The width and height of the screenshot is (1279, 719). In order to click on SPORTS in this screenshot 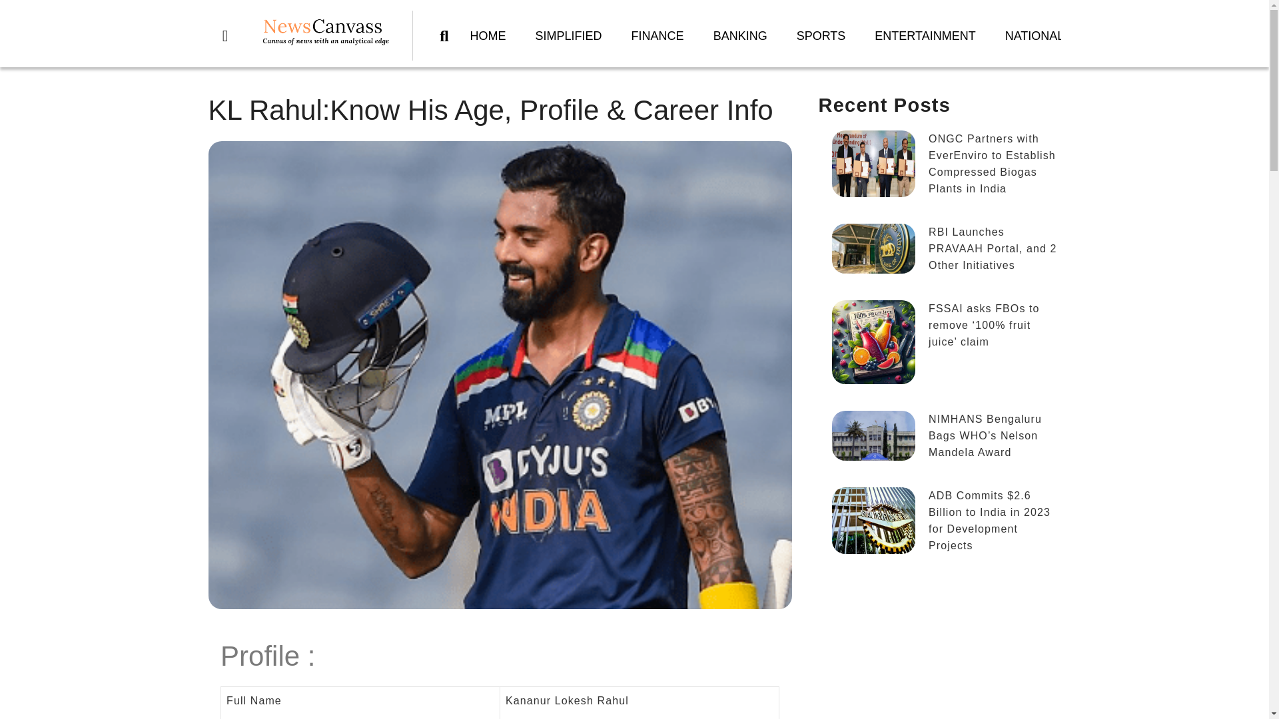, I will do `click(821, 36)`.